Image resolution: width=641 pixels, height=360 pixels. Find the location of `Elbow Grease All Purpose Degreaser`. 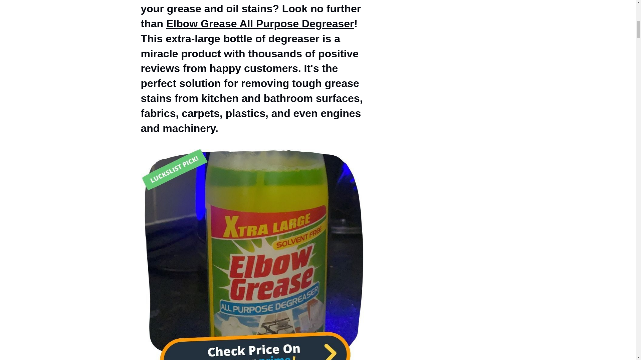

Elbow Grease All Purpose Degreaser is located at coordinates (260, 23).